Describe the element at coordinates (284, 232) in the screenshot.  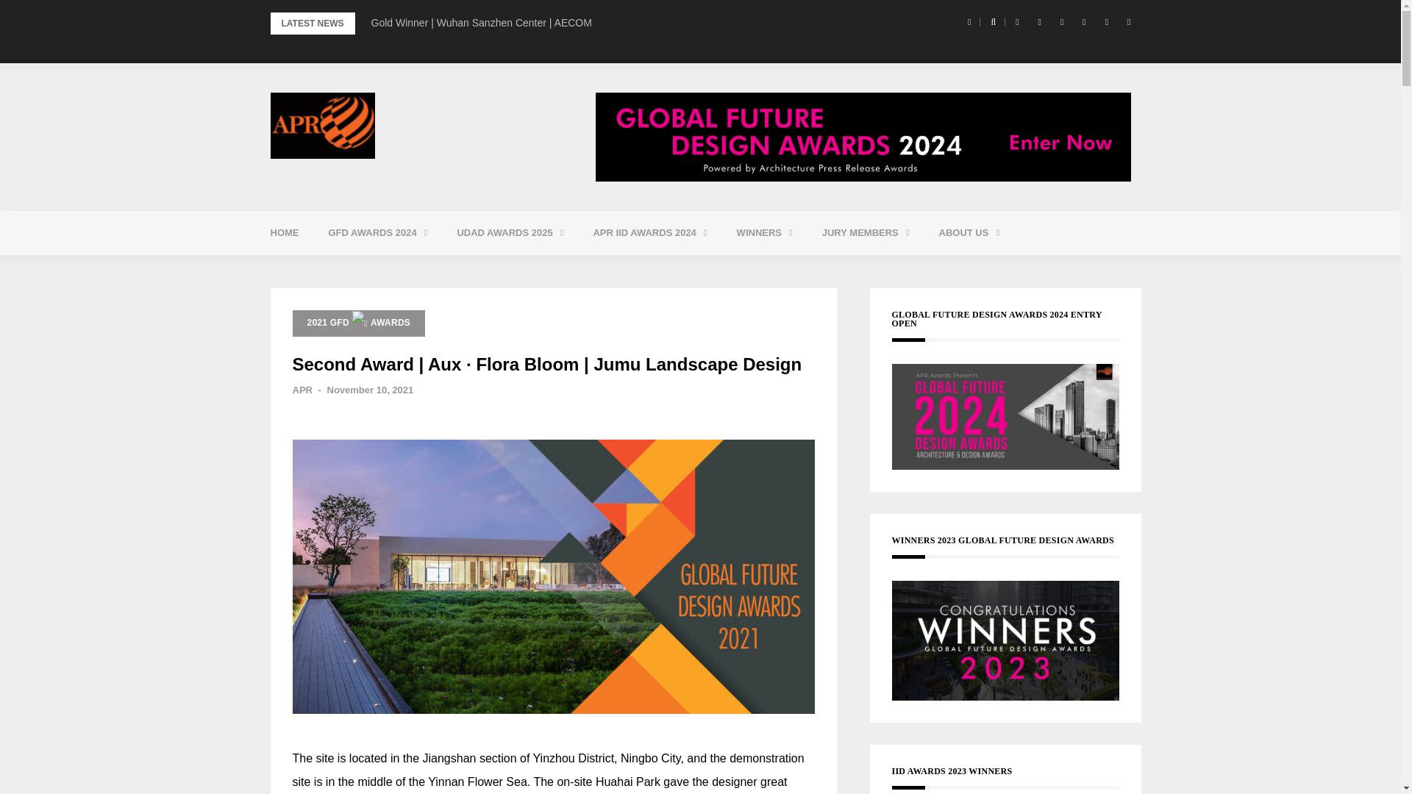
I see `HOME` at that location.